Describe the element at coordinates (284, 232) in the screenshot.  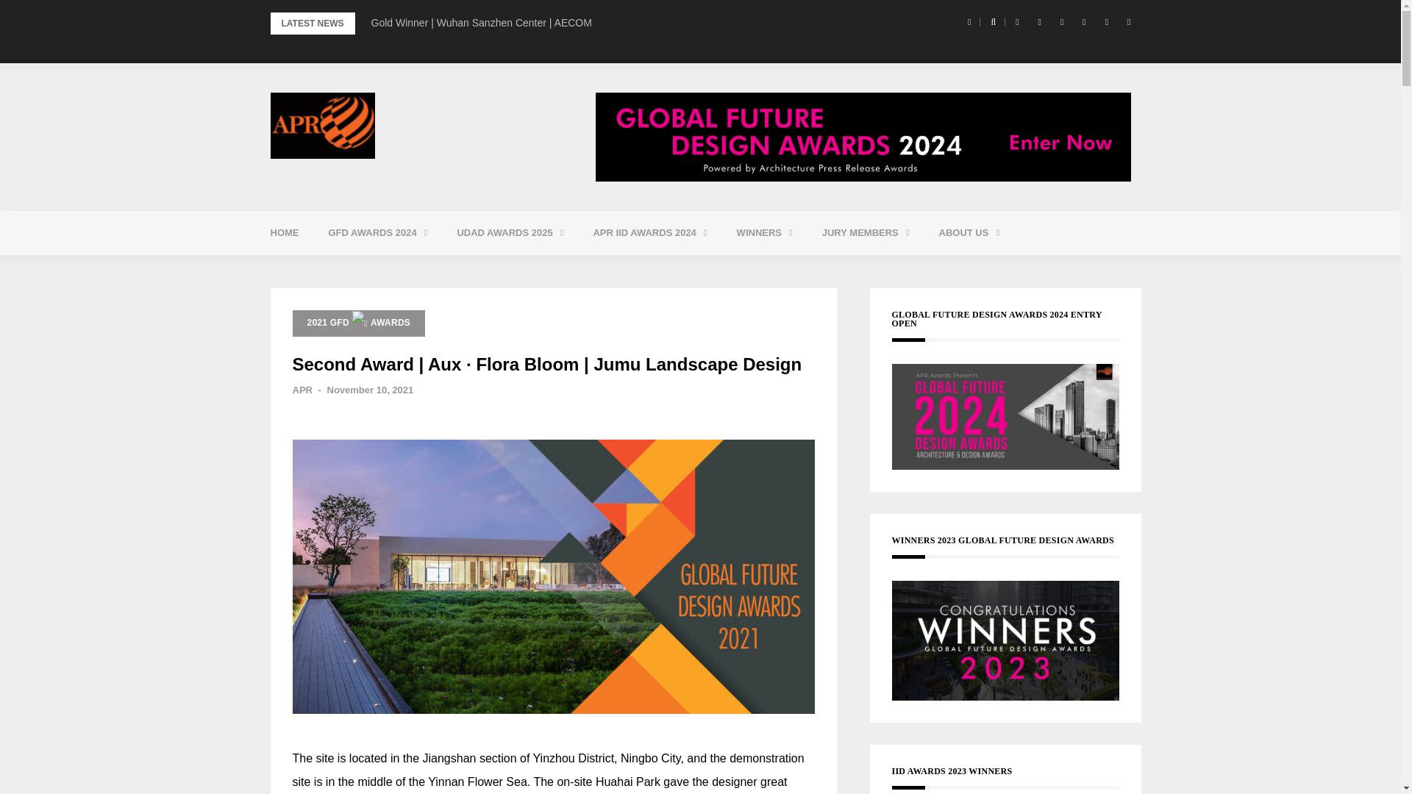
I see `HOME` at that location.